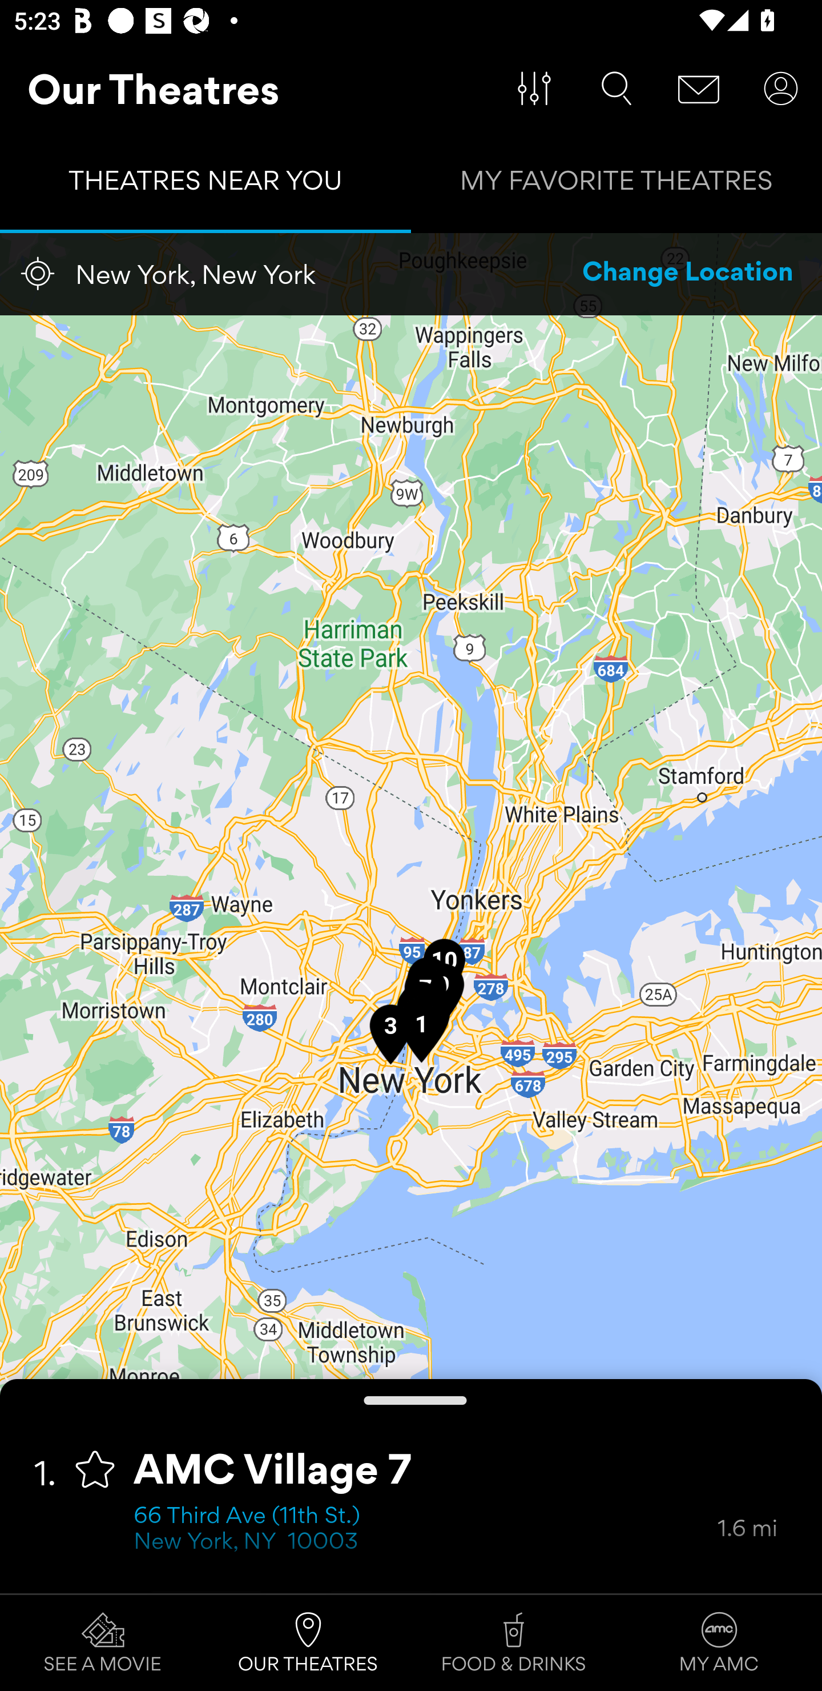 The width and height of the screenshot is (822, 1691). Describe the element at coordinates (688, 274) in the screenshot. I see `Change Location` at that location.